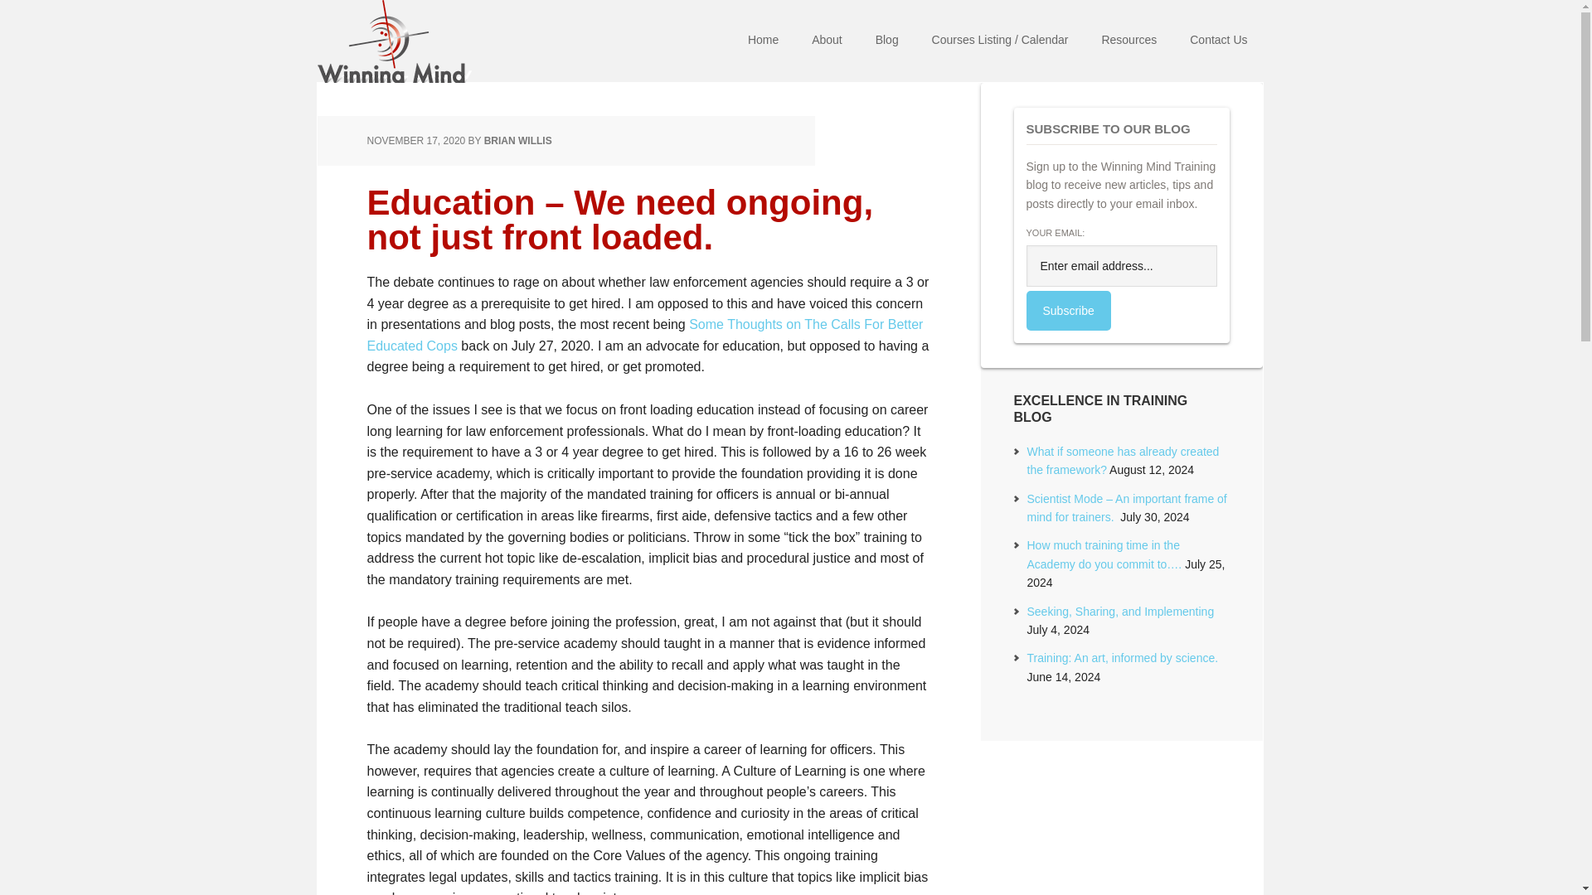 Image resolution: width=1592 pixels, height=895 pixels. Describe the element at coordinates (1119, 612) in the screenshot. I see `Seeking, Sharing, and Implementing` at that location.